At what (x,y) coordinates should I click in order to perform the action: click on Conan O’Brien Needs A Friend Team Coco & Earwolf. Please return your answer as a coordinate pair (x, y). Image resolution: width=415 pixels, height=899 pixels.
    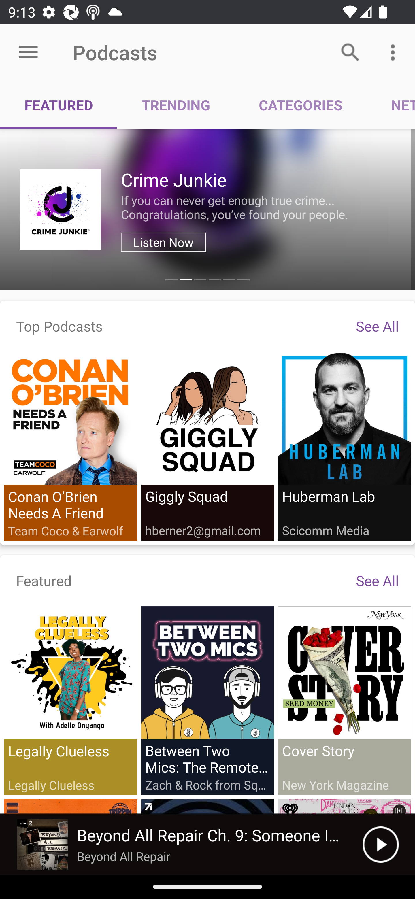
    Looking at the image, I should click on (71, 446).